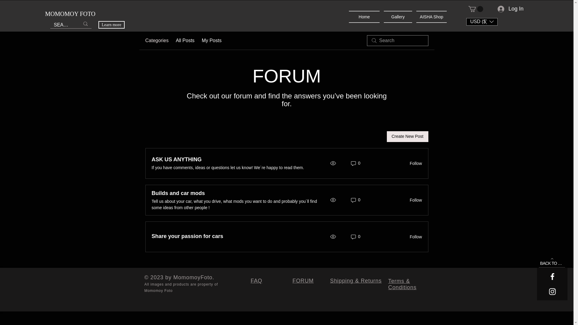 This screenshot has width=578, height=325. Describe the element at coordinates (414, 237) in the screenshot. I see `Follow` at that location.